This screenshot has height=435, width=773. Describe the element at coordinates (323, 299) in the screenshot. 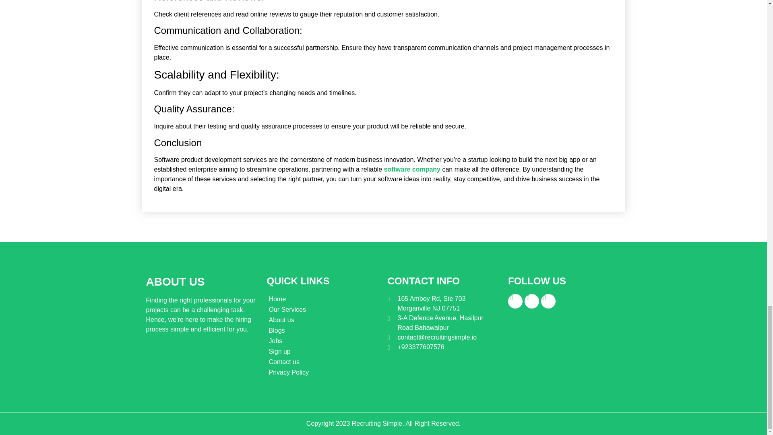

I see `Home` at that location.